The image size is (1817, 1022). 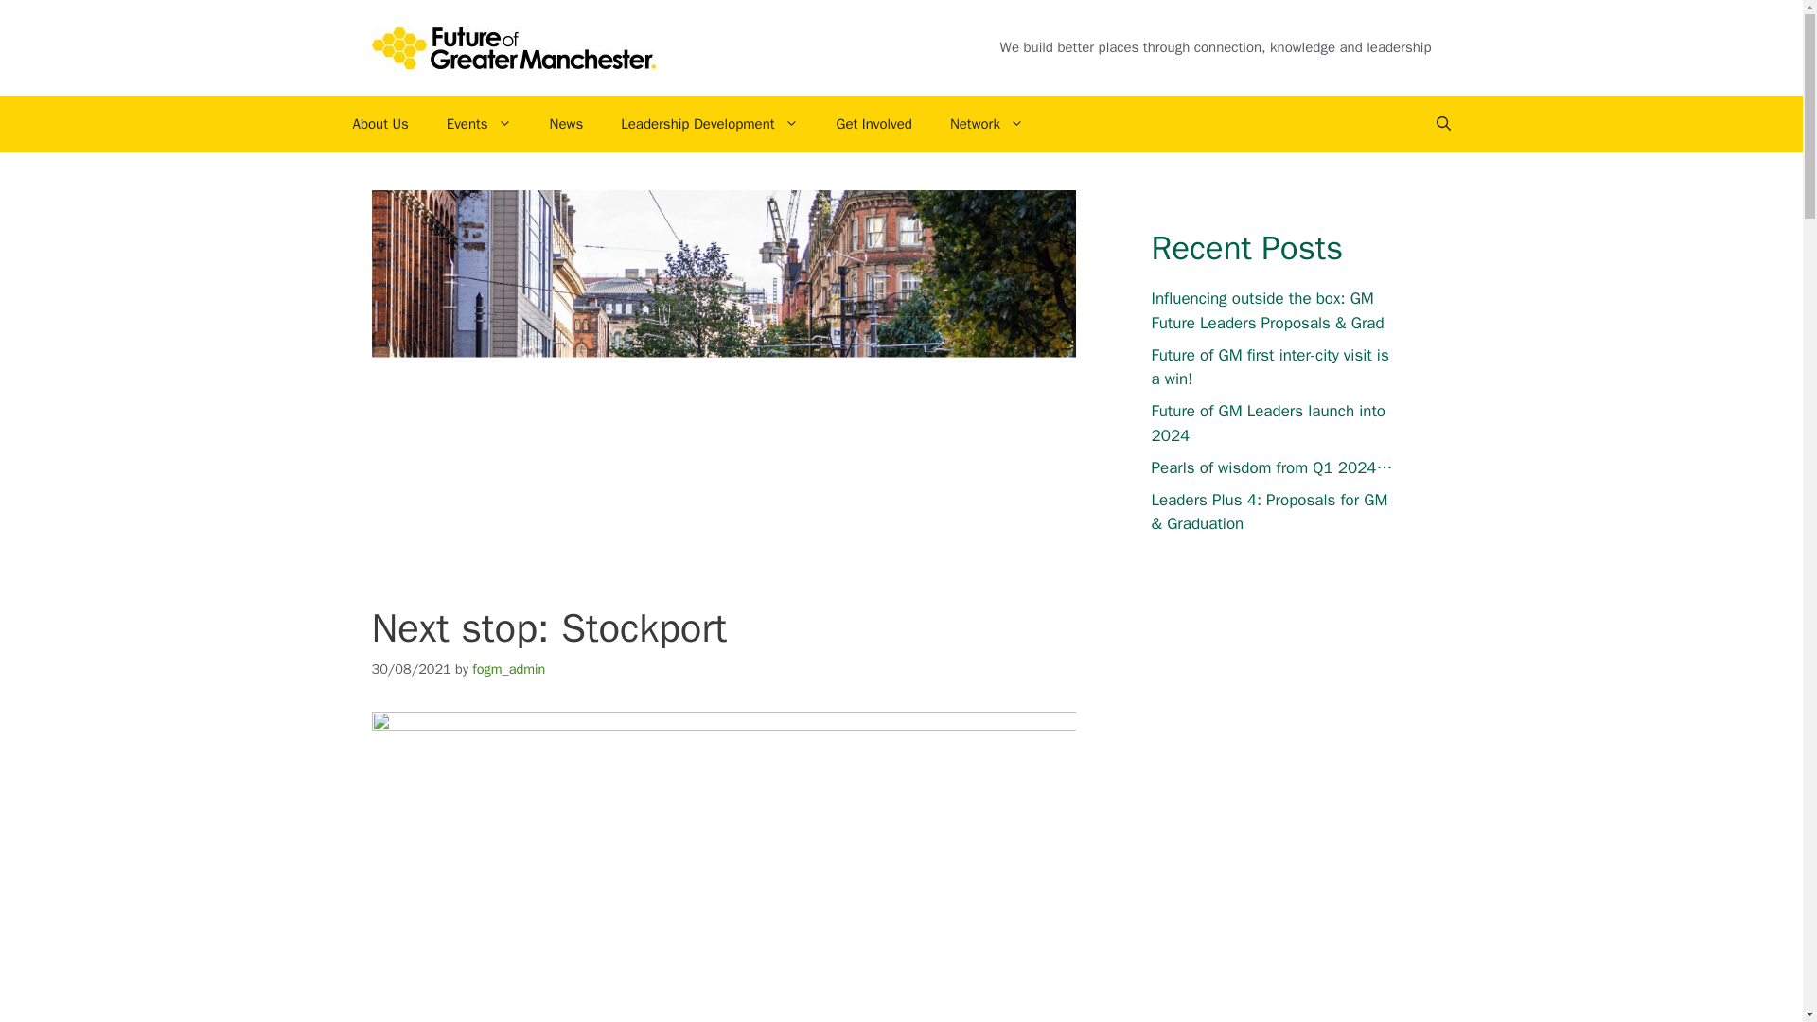 I want to click on Network, so click(x=986, y=123).